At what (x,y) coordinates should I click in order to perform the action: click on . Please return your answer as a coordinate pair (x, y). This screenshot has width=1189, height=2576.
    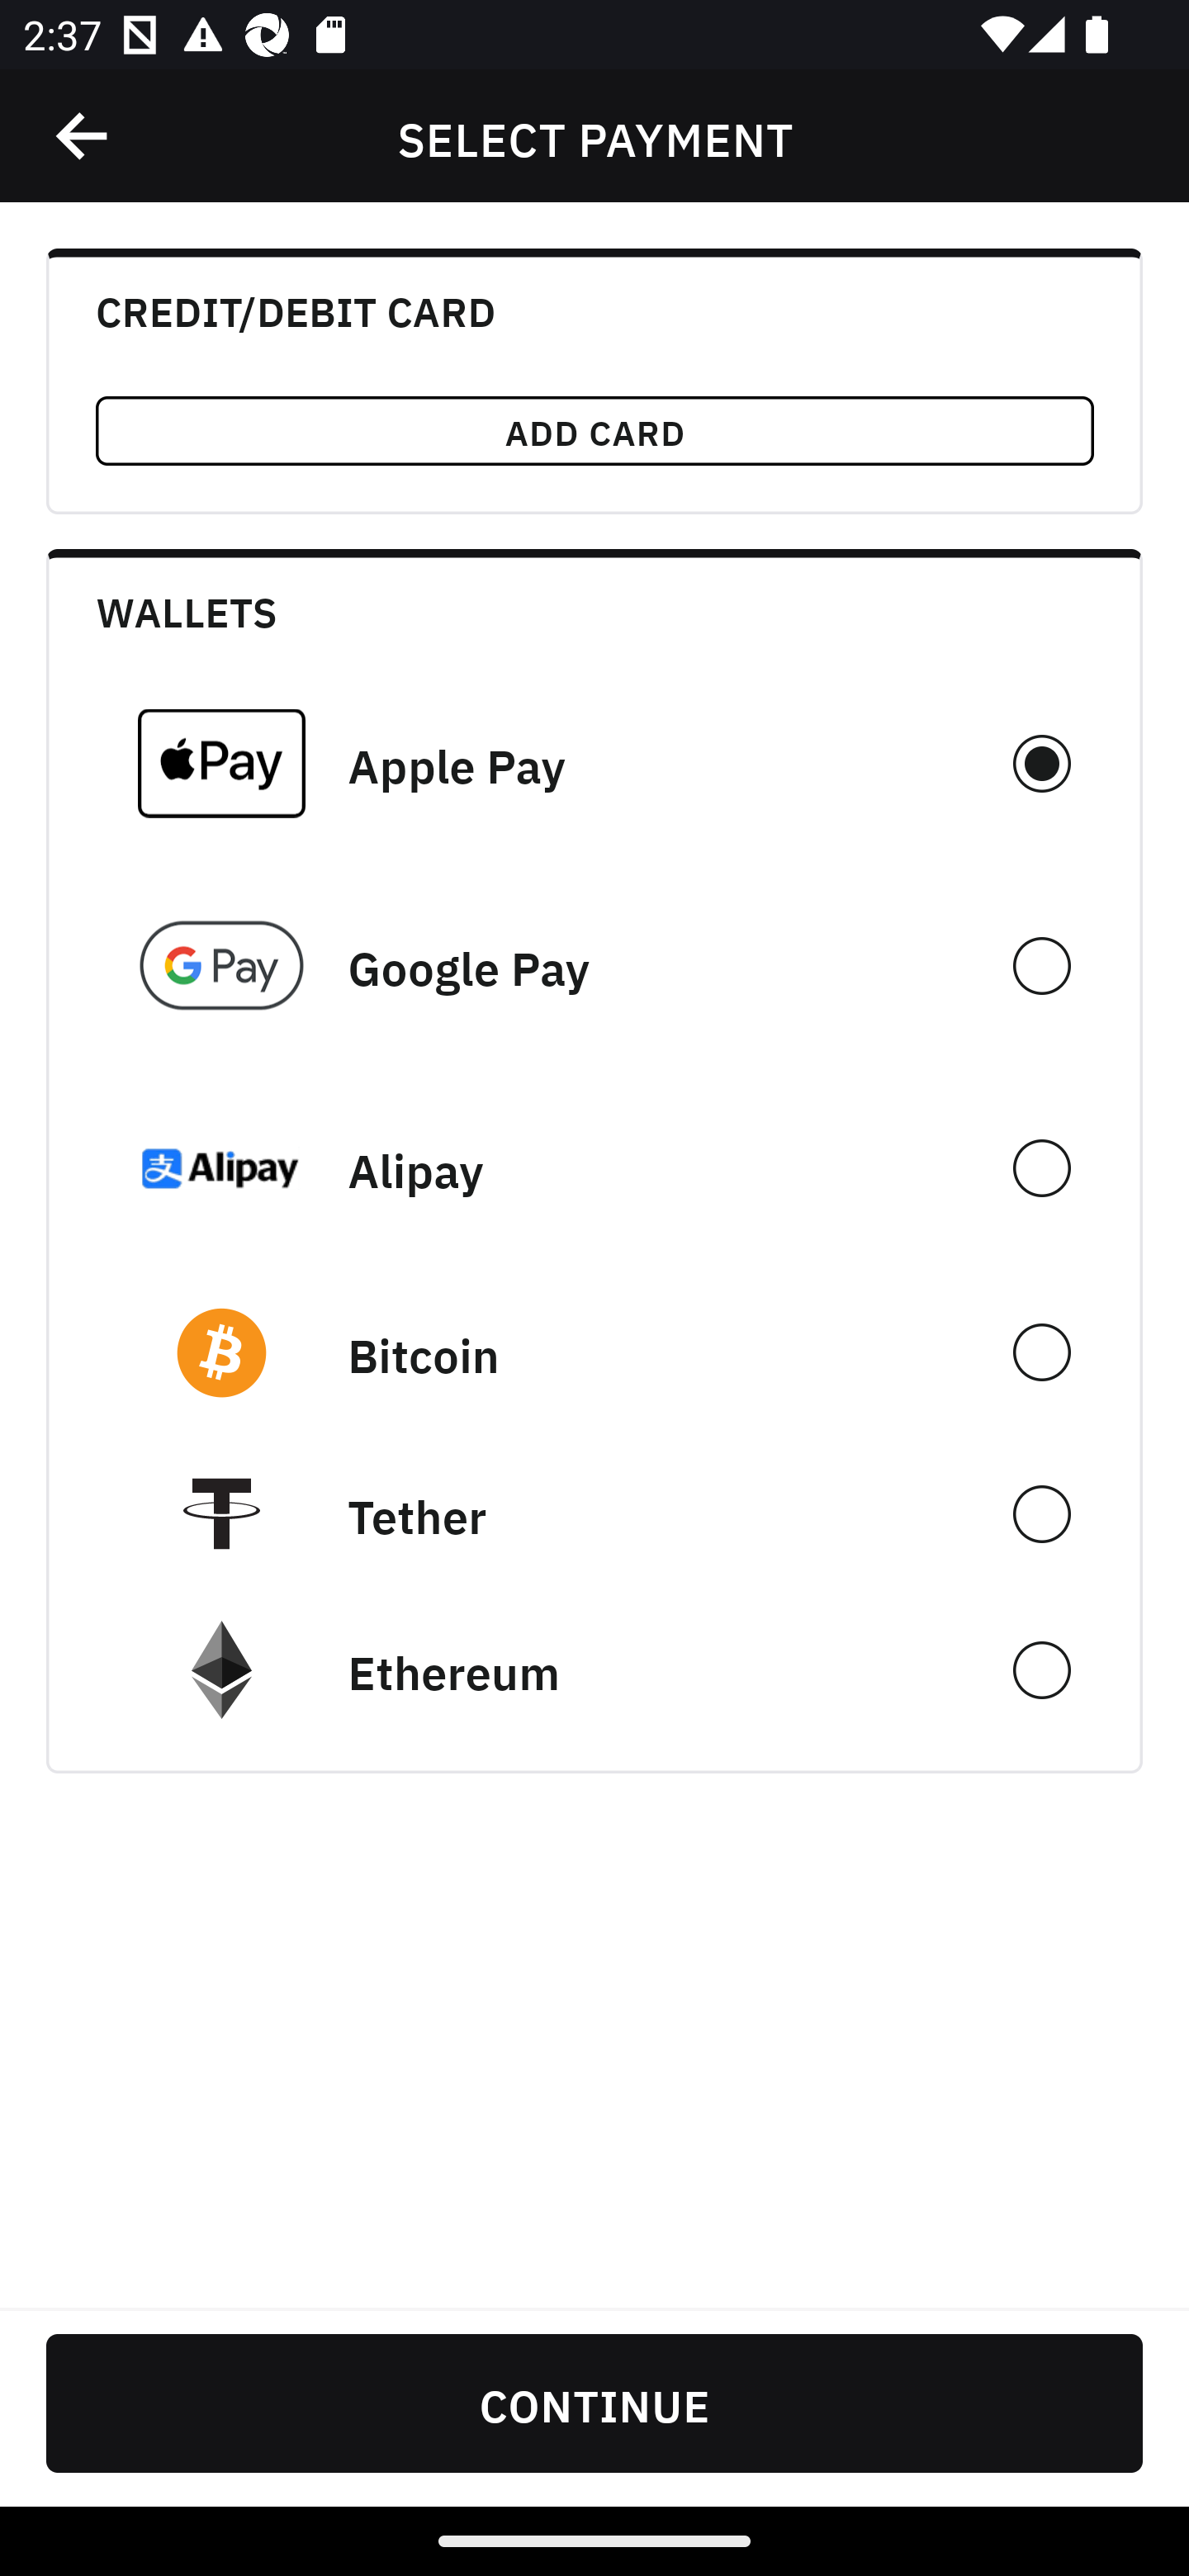
    Looking at the image, I should click on (83, 136).